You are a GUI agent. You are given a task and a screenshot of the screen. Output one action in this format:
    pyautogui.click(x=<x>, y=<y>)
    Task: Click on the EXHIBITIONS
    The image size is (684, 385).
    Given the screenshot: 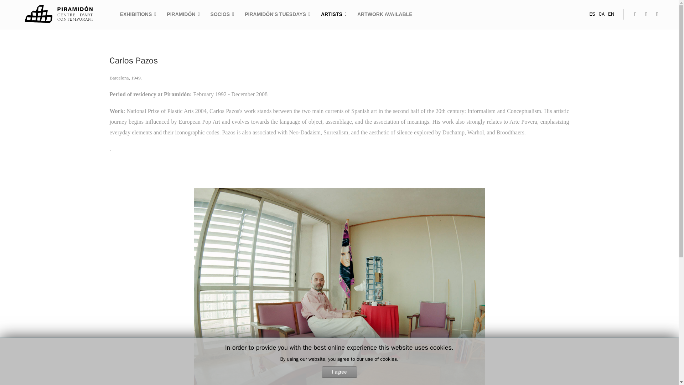 What is the action you would take?
    pyautogui.click(x=138, y=14)
    